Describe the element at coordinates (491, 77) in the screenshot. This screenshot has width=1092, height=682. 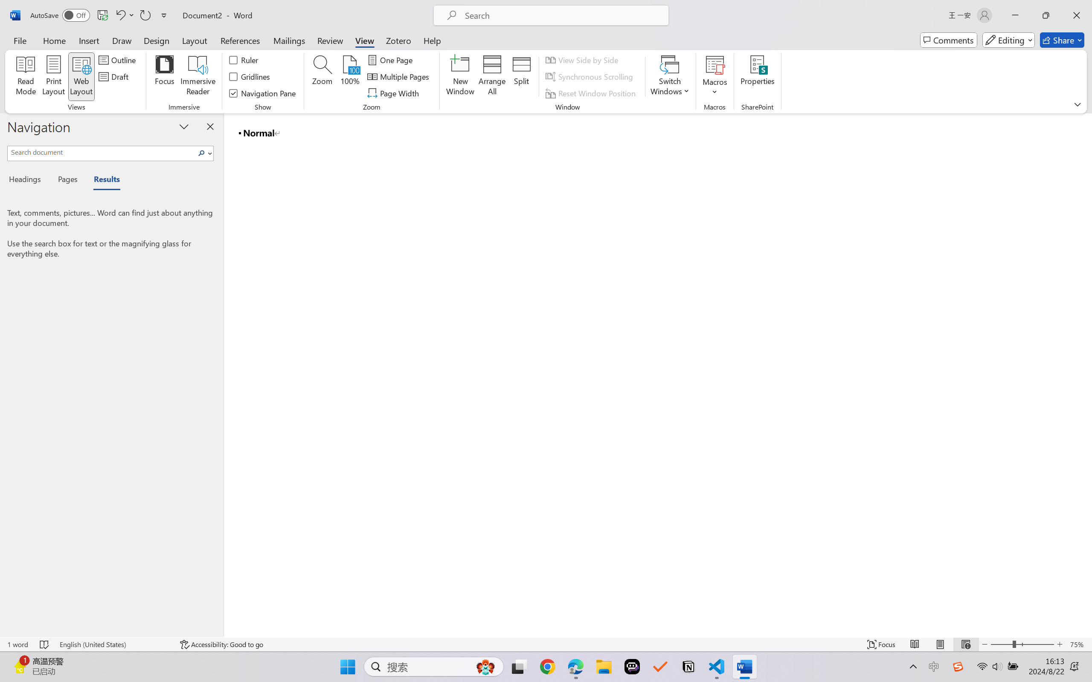
I see `Arrange All` at that location.